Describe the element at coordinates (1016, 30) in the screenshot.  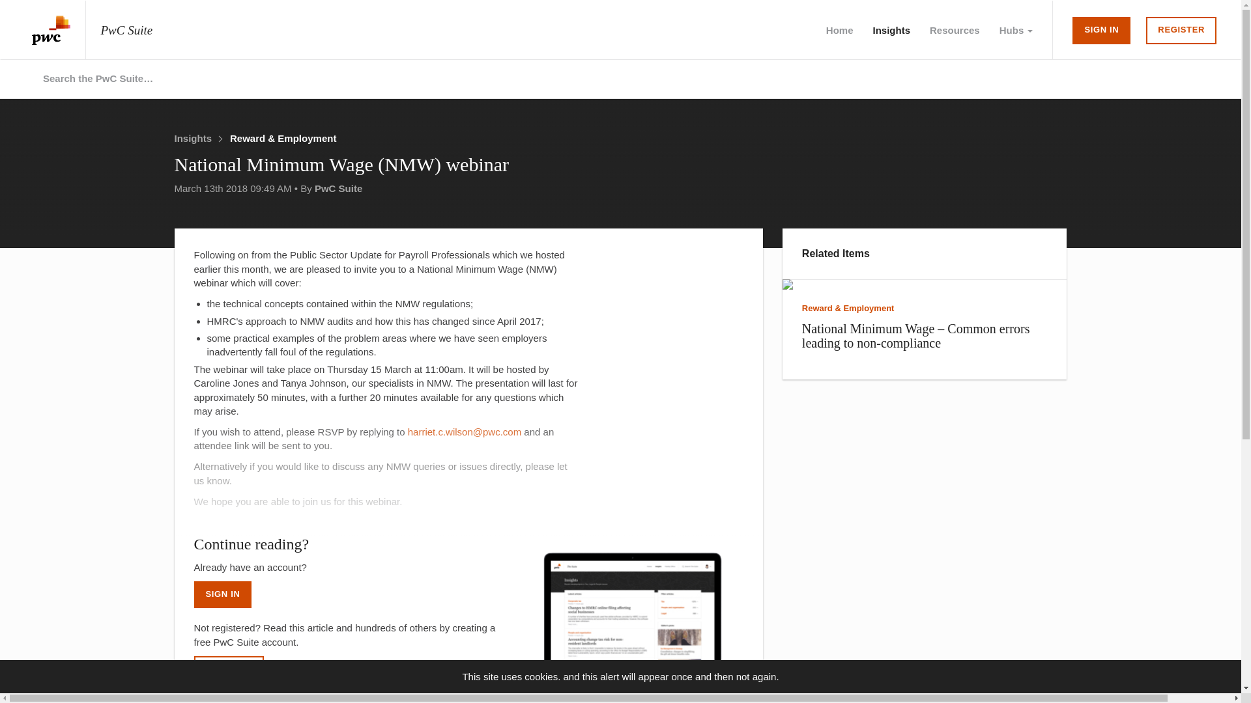
I see `Hubs` at that location.